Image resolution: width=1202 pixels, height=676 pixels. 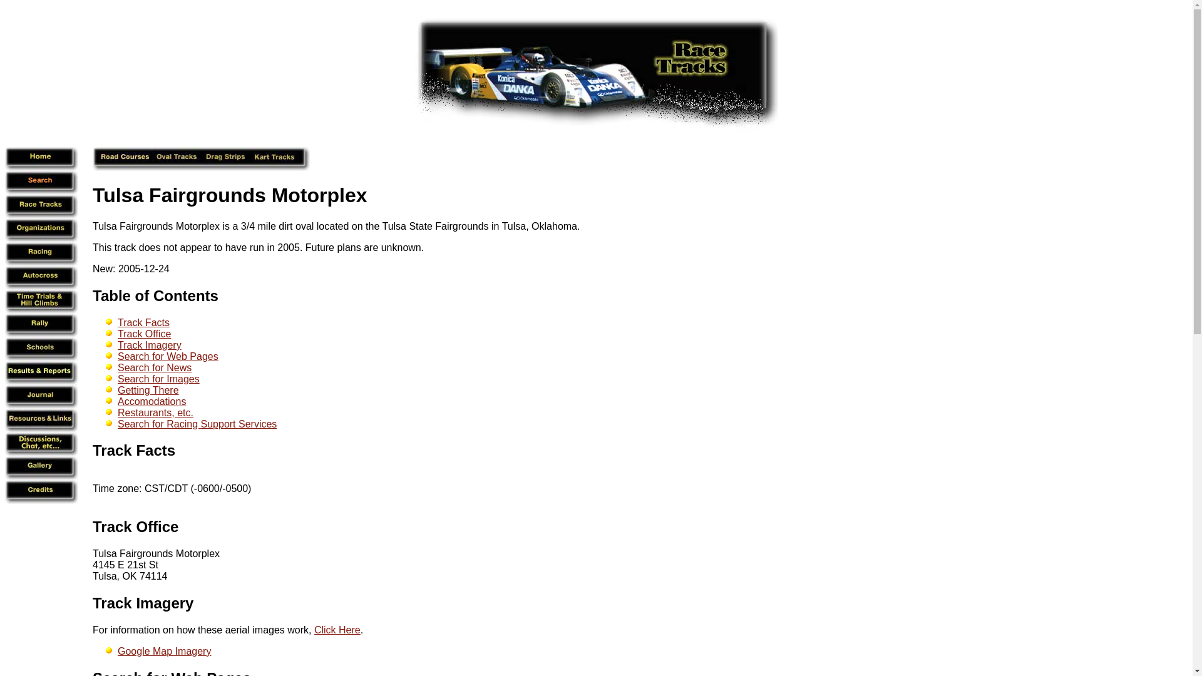 I want to click on Track Facts, so click(x=143, y=322).